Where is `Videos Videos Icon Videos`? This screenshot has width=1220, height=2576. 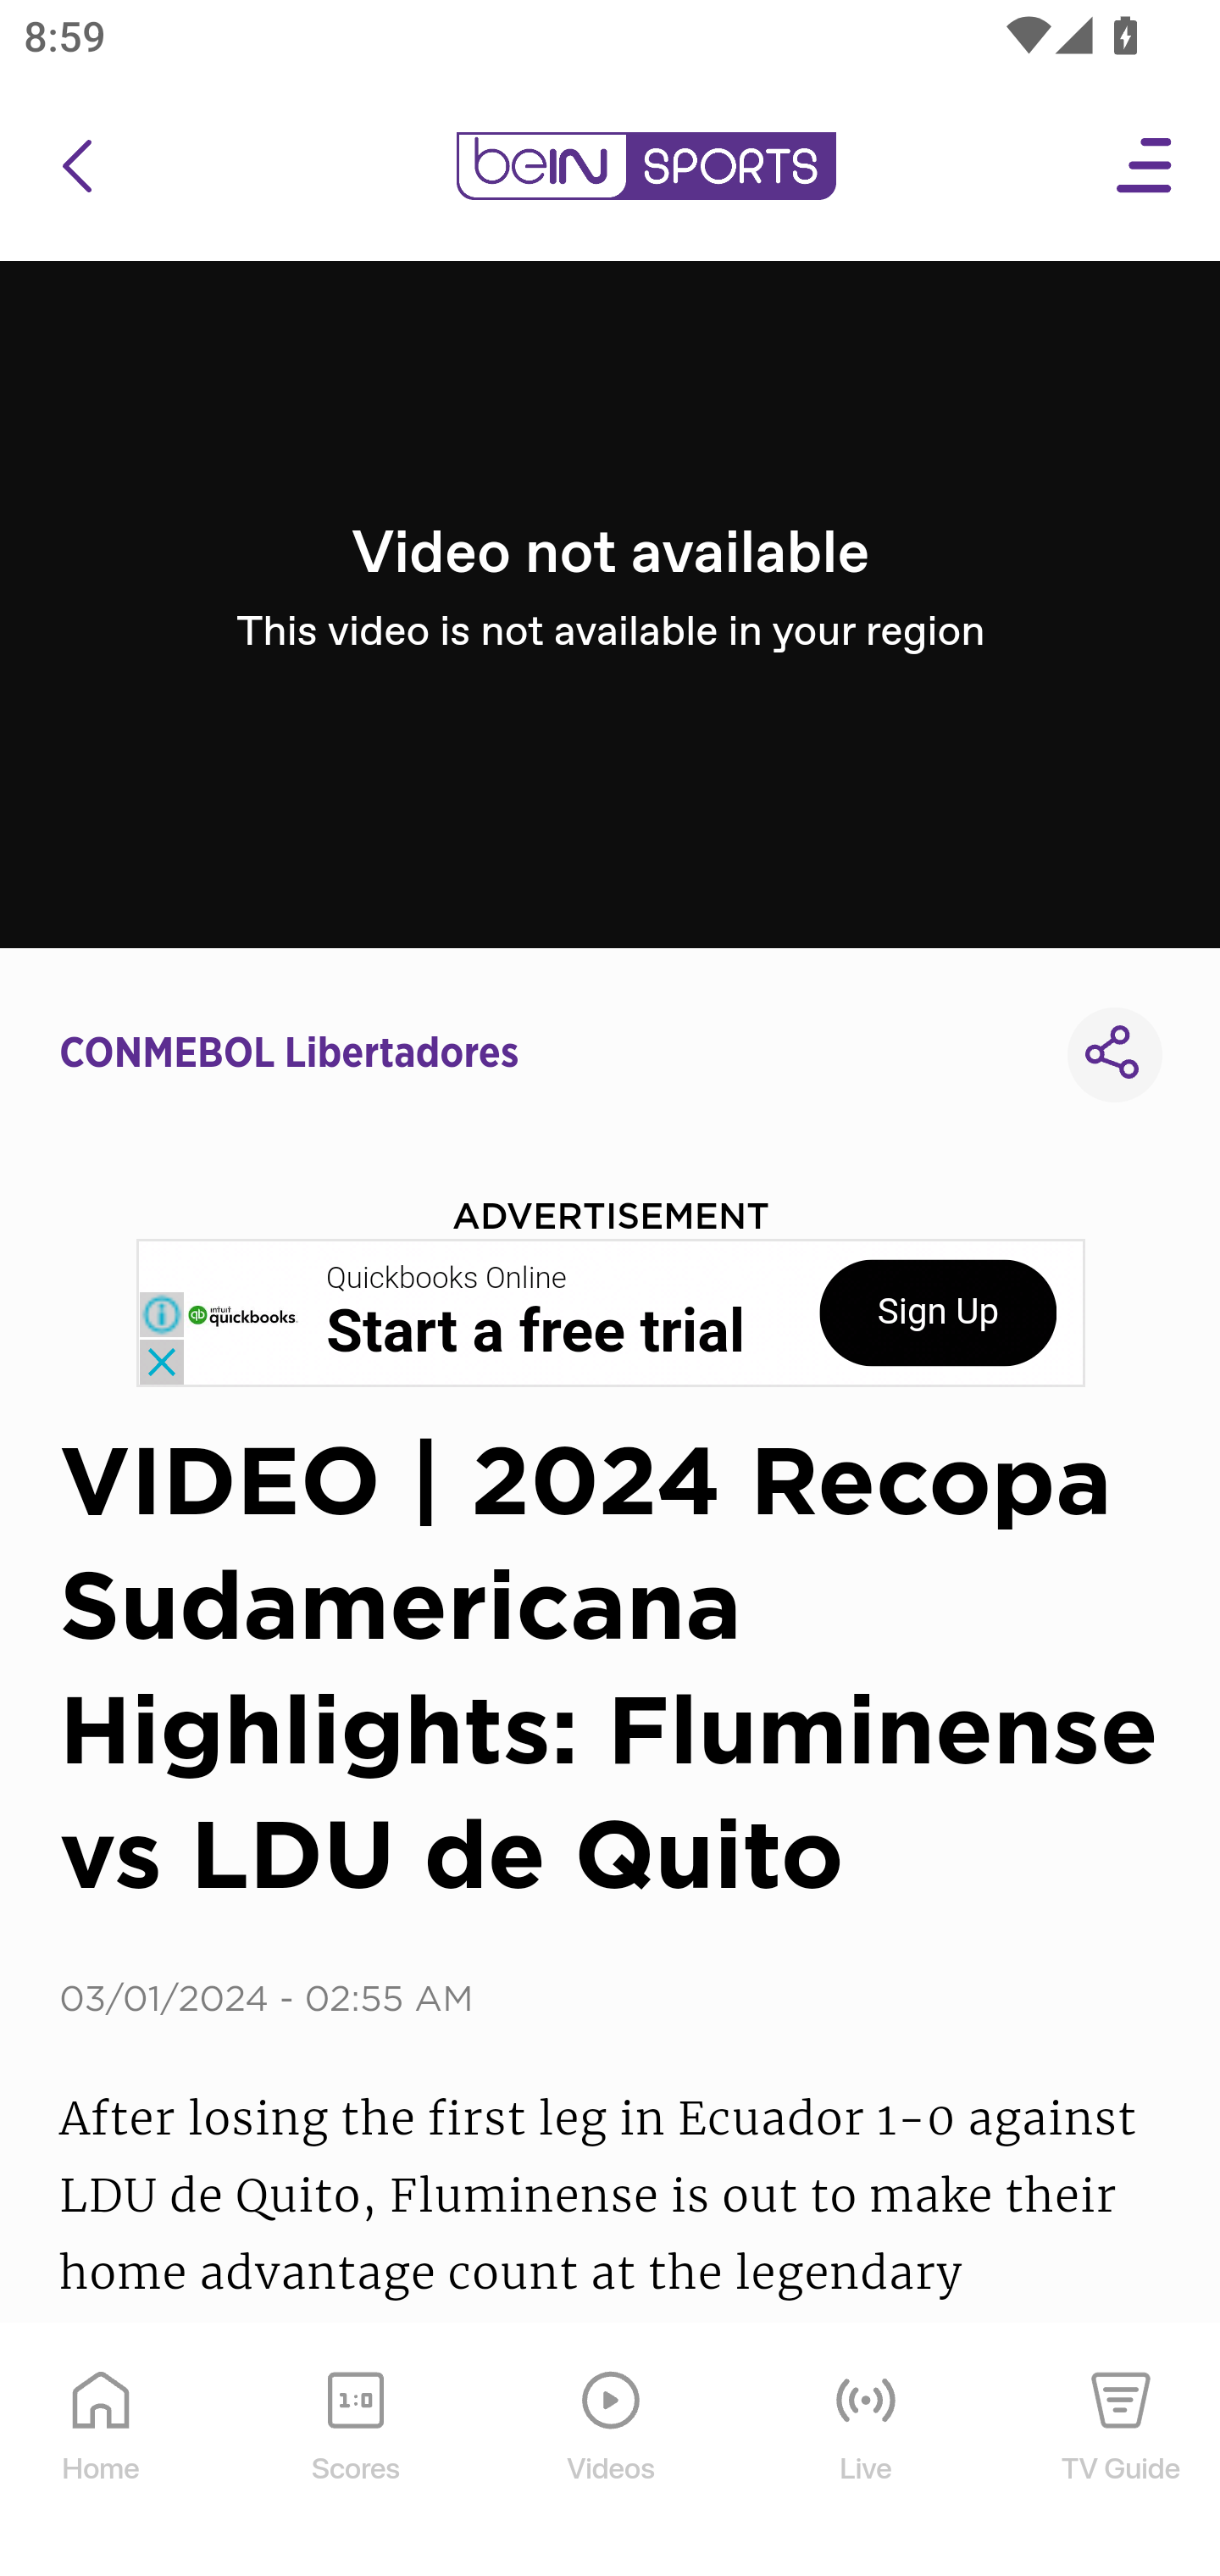
Videos Videos Icon Videos is located at coordinates (612, 2451).